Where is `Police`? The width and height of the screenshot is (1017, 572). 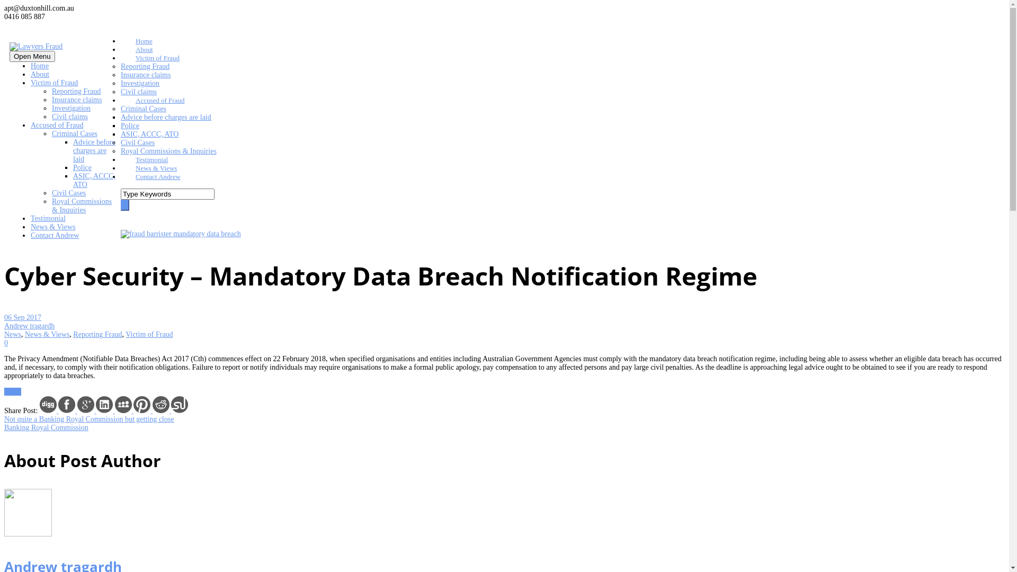 Police is located at coordinates (83, 167).